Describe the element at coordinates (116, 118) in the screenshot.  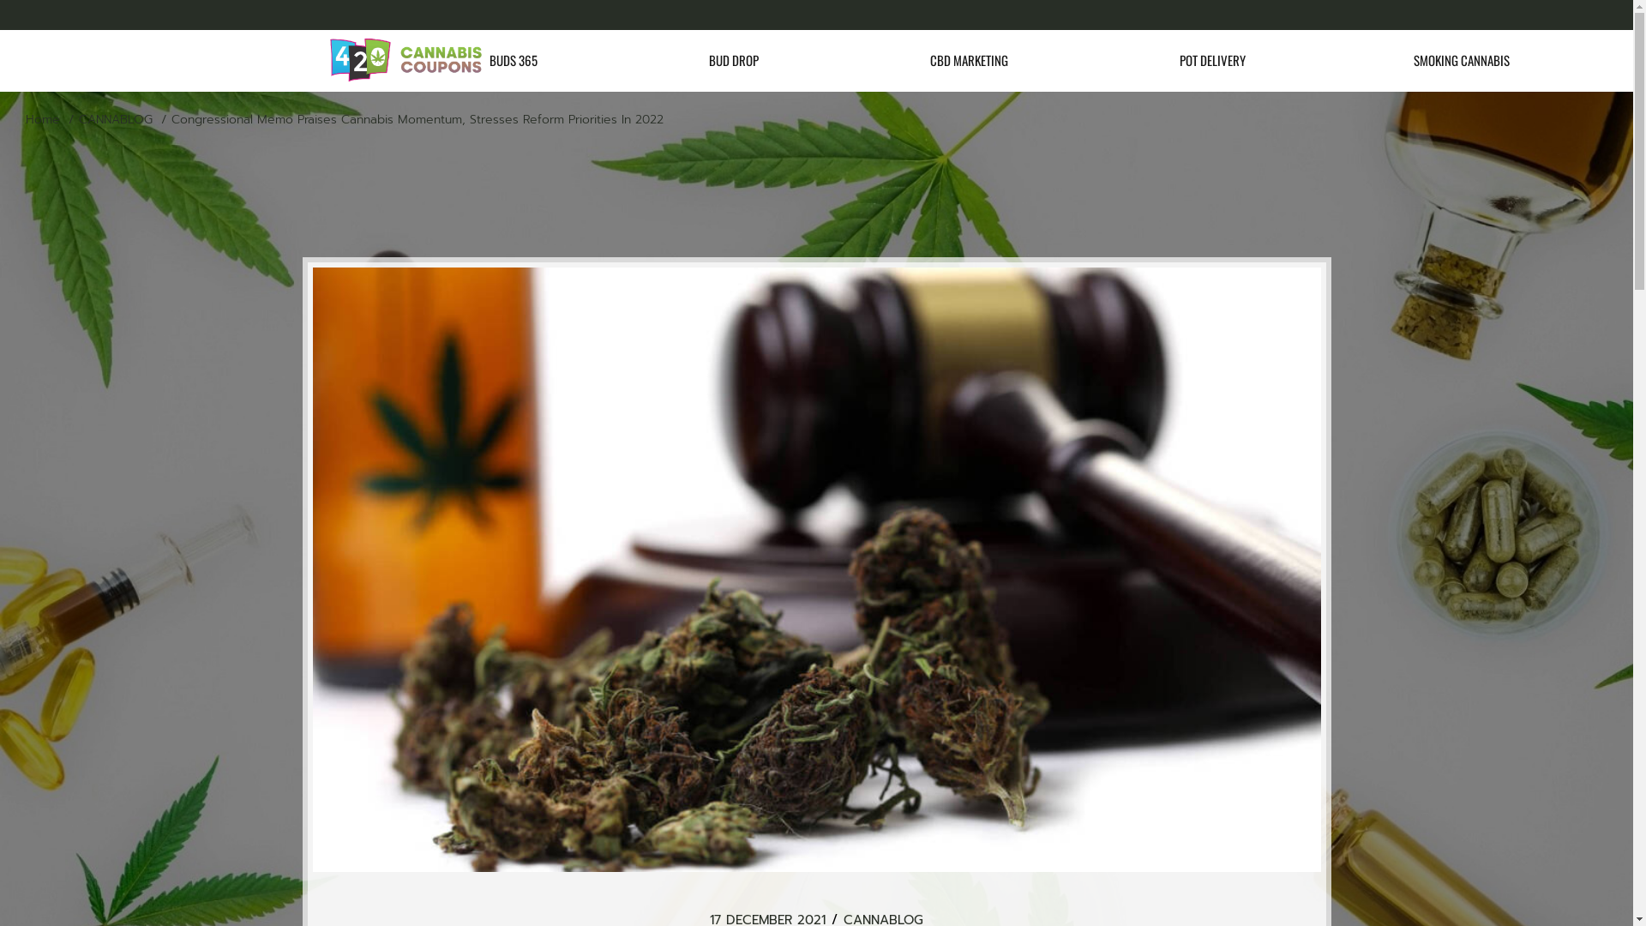
I see `CANNABLOG` at that location.